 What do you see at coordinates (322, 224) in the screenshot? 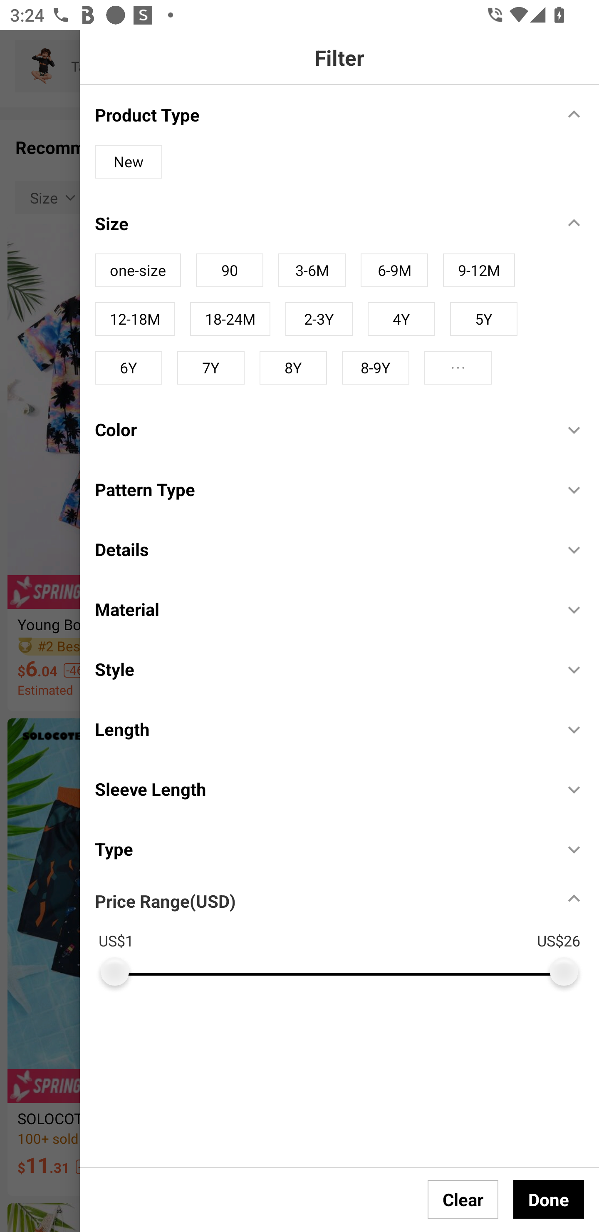
I see `Size` at bounding box center [322, 224].